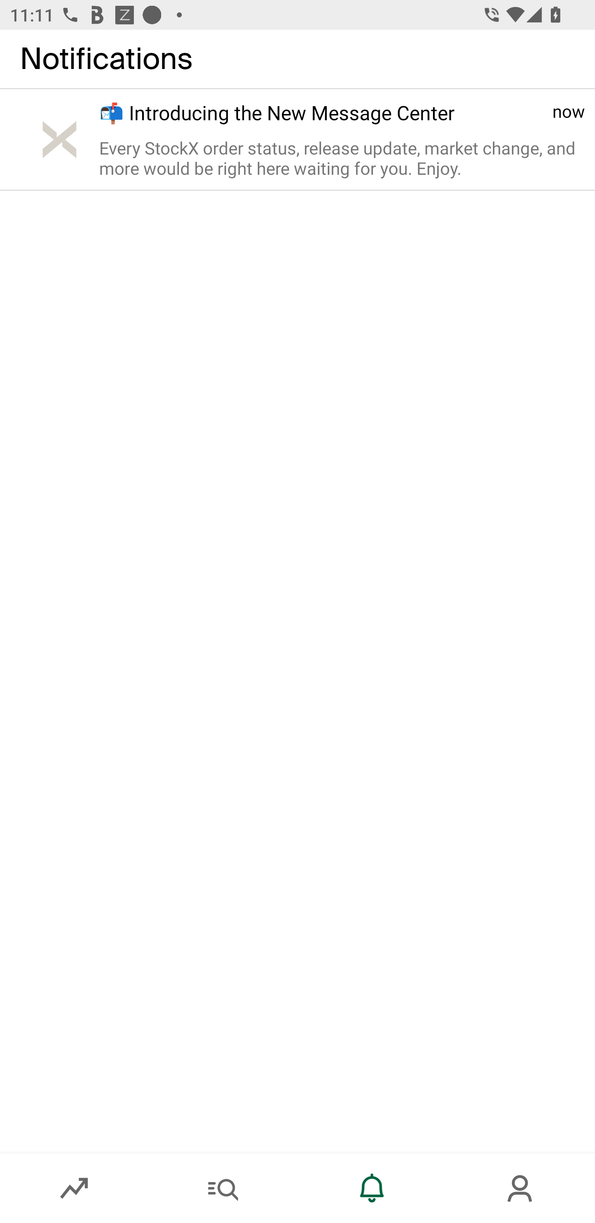 The height and width of the screenshot is (1223, 595). I want to click on Account, so click(521, 1188).